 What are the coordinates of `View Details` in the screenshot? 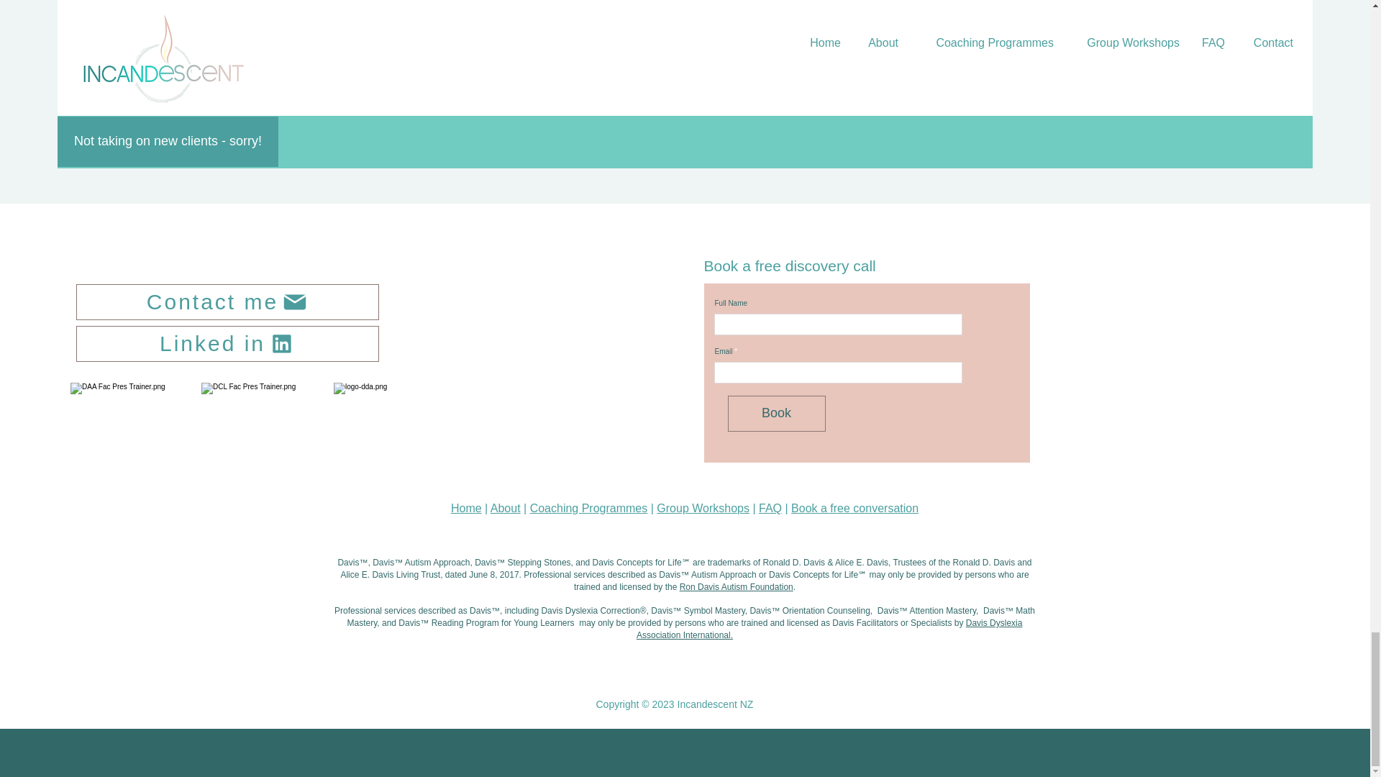 It's located at (564, 4).